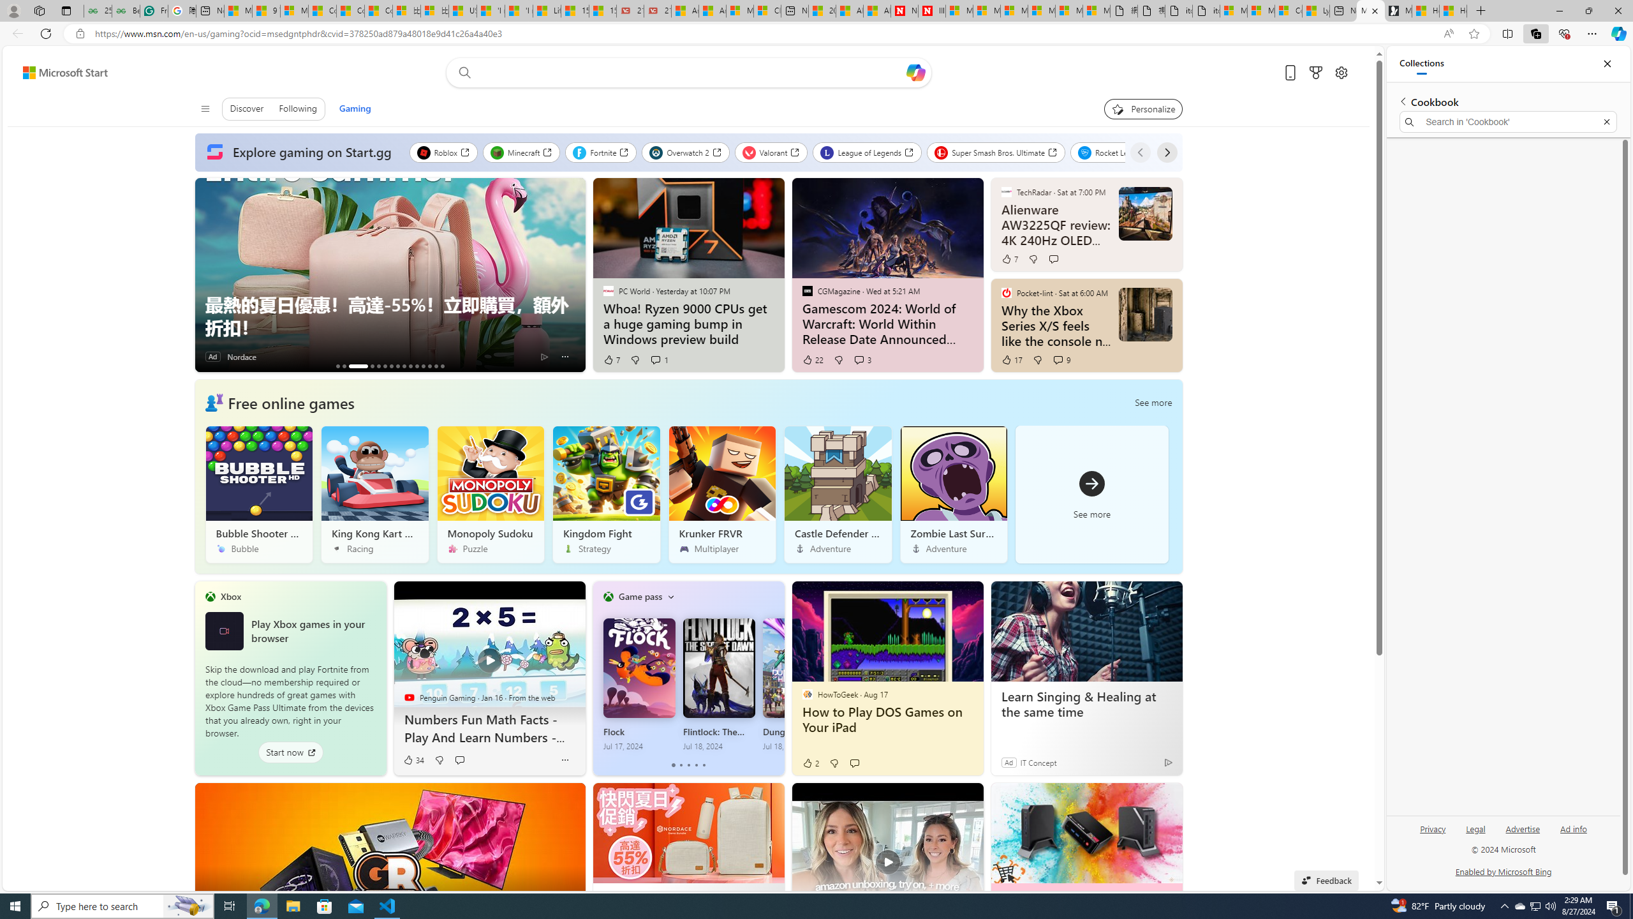 The width and height of the screenshot is (1633, 919). What do you see at coordinates (231, 596) in the screenshot?
I see `Xbox` at bounding box center [231, 596].